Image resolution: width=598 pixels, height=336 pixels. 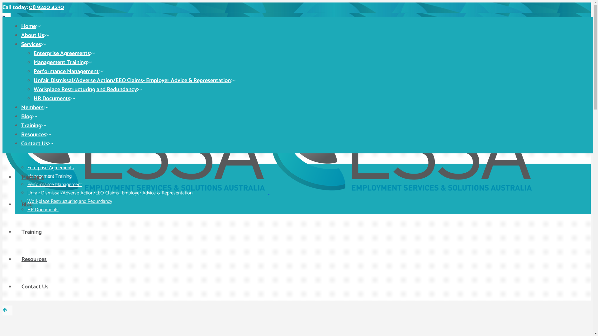 What do you see at coordinates (31, 126) in the screenshot?
I see `Training` at bounding box center [31, 126].